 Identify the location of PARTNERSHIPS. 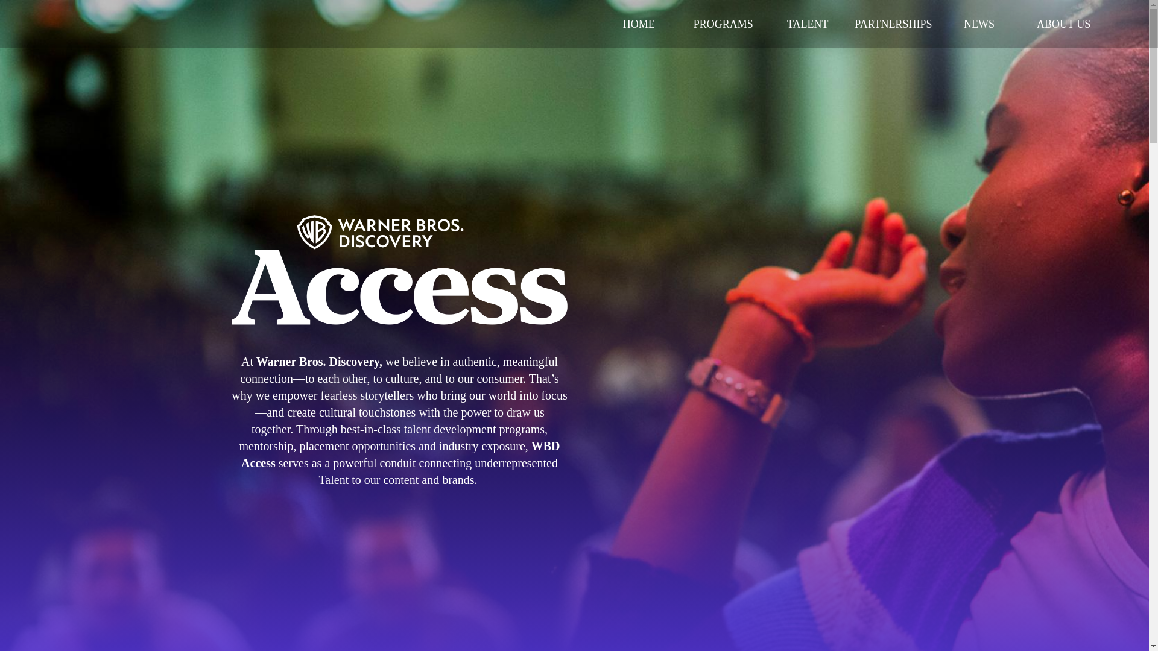
(893, 24).